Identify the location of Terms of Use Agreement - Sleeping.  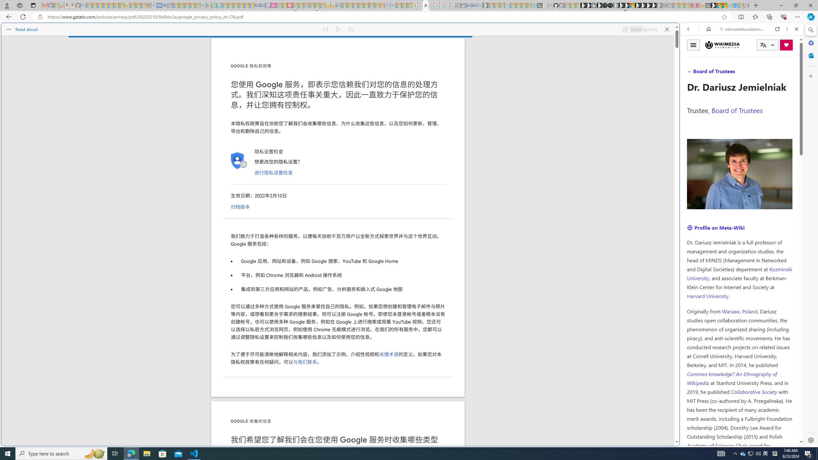
(214, 5).